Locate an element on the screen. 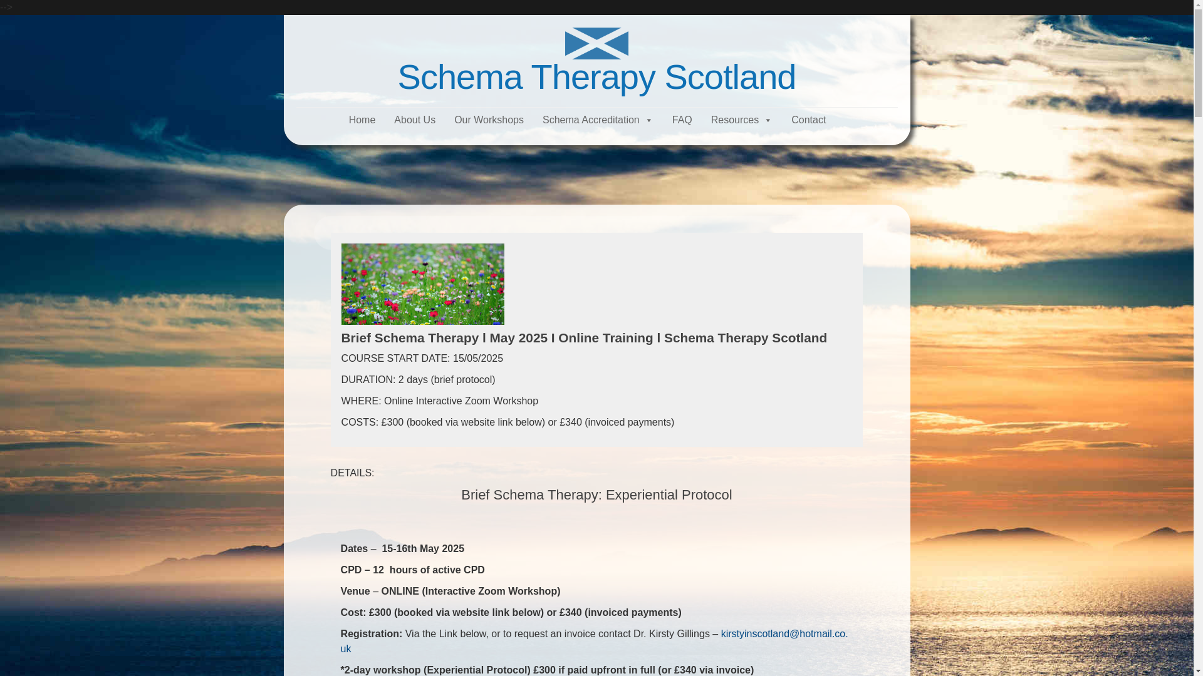 This screenshot has height=676, width=1203. About Us is located at coordinates (415, 120).